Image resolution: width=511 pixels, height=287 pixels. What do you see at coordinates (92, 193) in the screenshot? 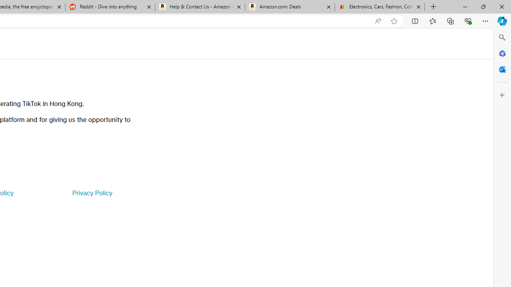
I see `Privacy Policy` at bounding box center [92, 193].